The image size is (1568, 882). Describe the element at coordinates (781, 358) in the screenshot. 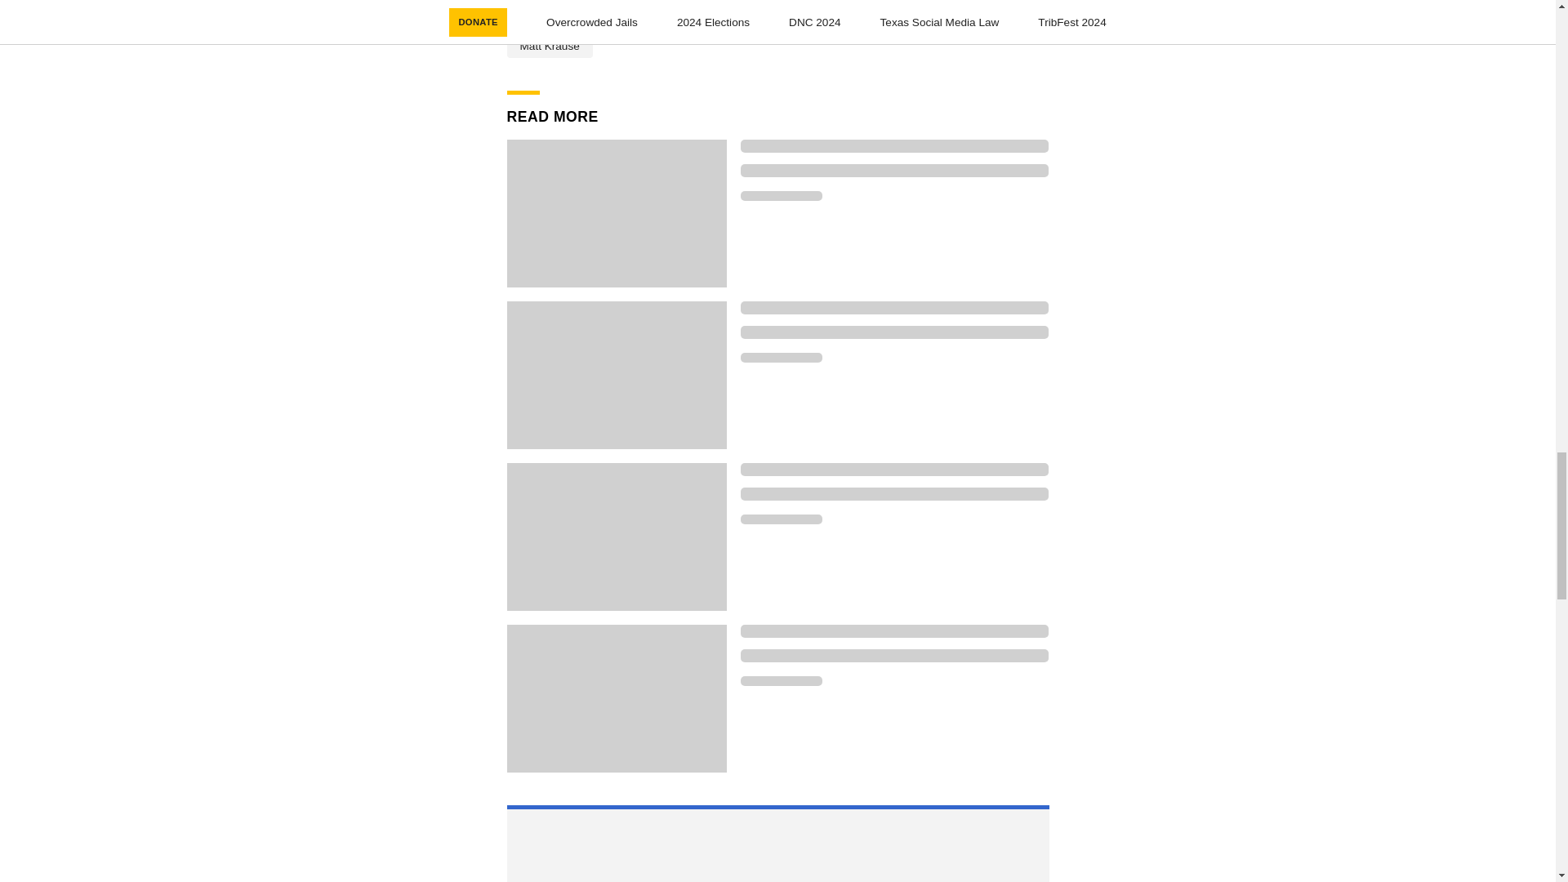

I see `Loading indicator` at that location.